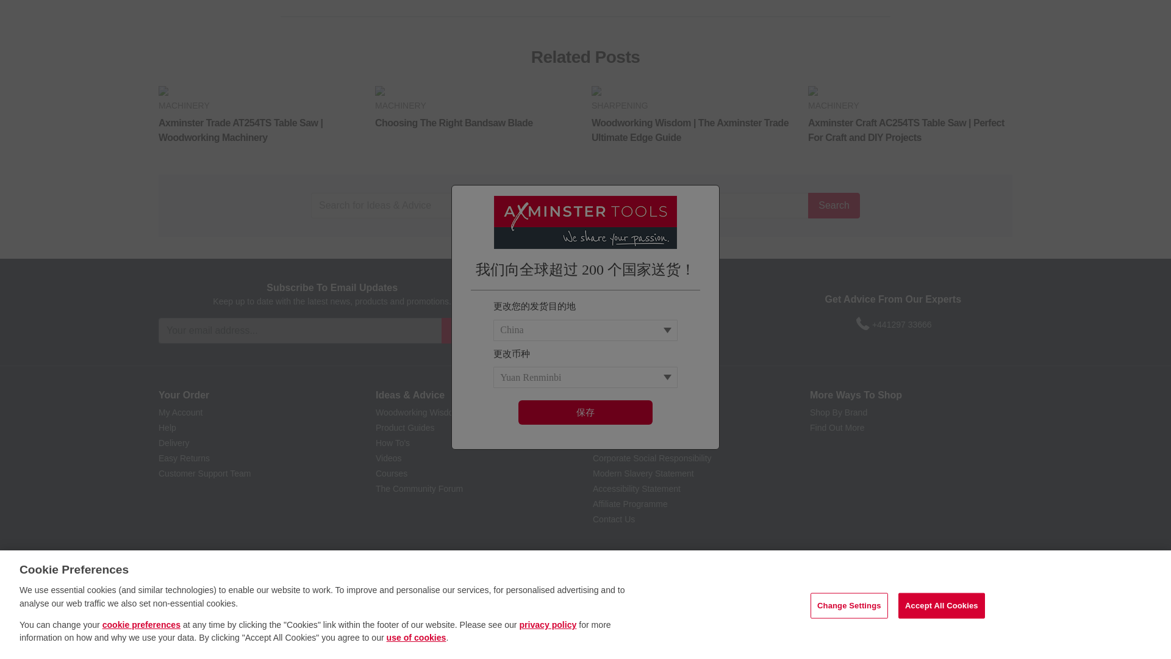 The width and height of the screenshot is (1171, 659). I want to click on Community, so click(706, 325).